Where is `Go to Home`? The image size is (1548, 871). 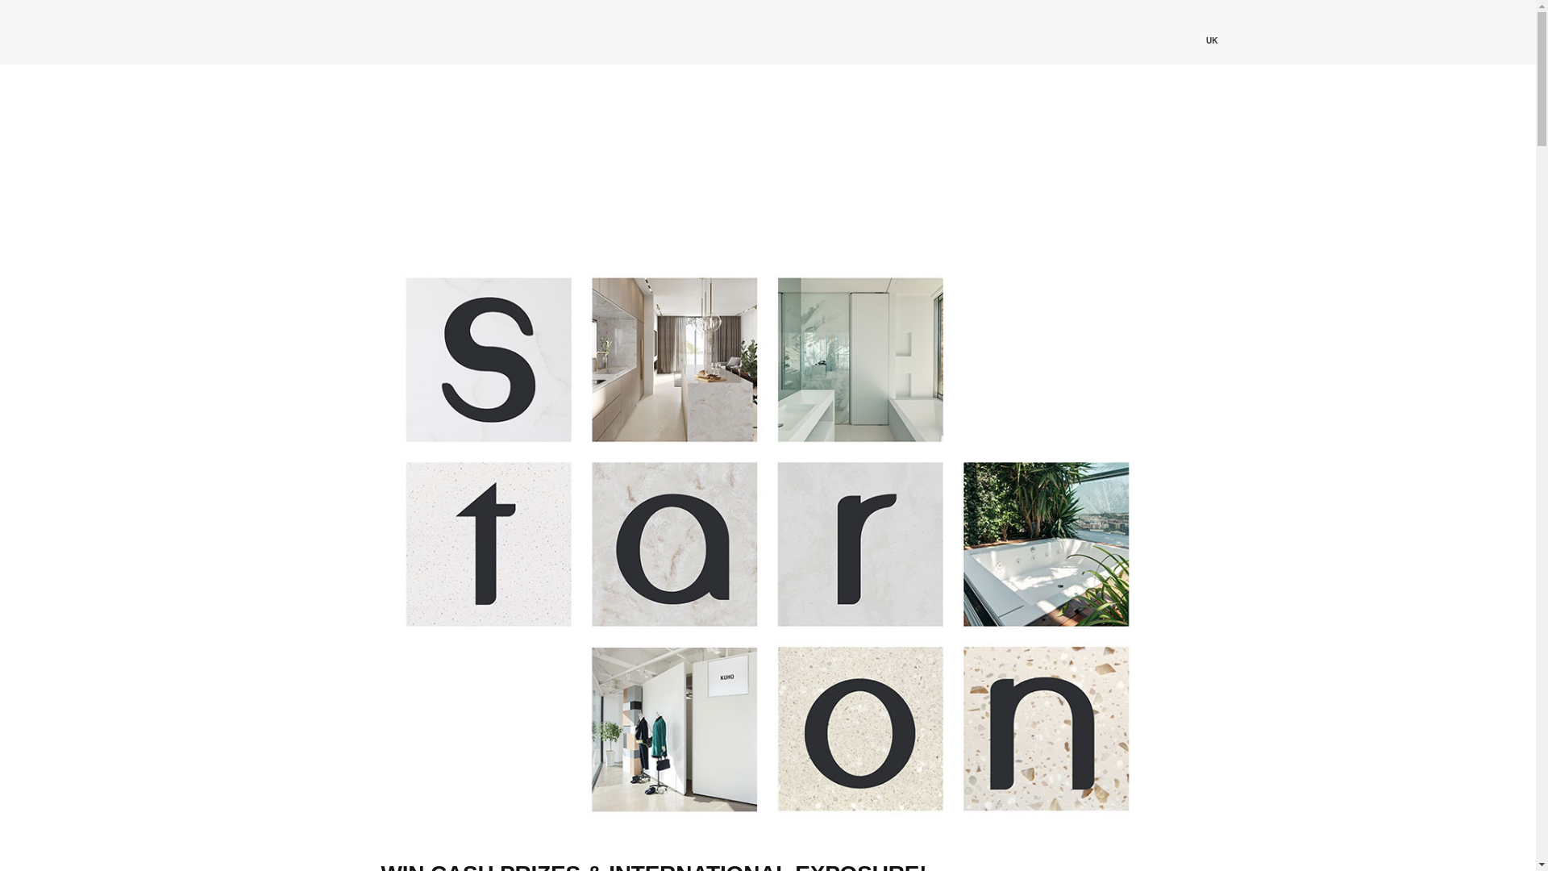
Go to Home is located at coordinates (1164, 32).